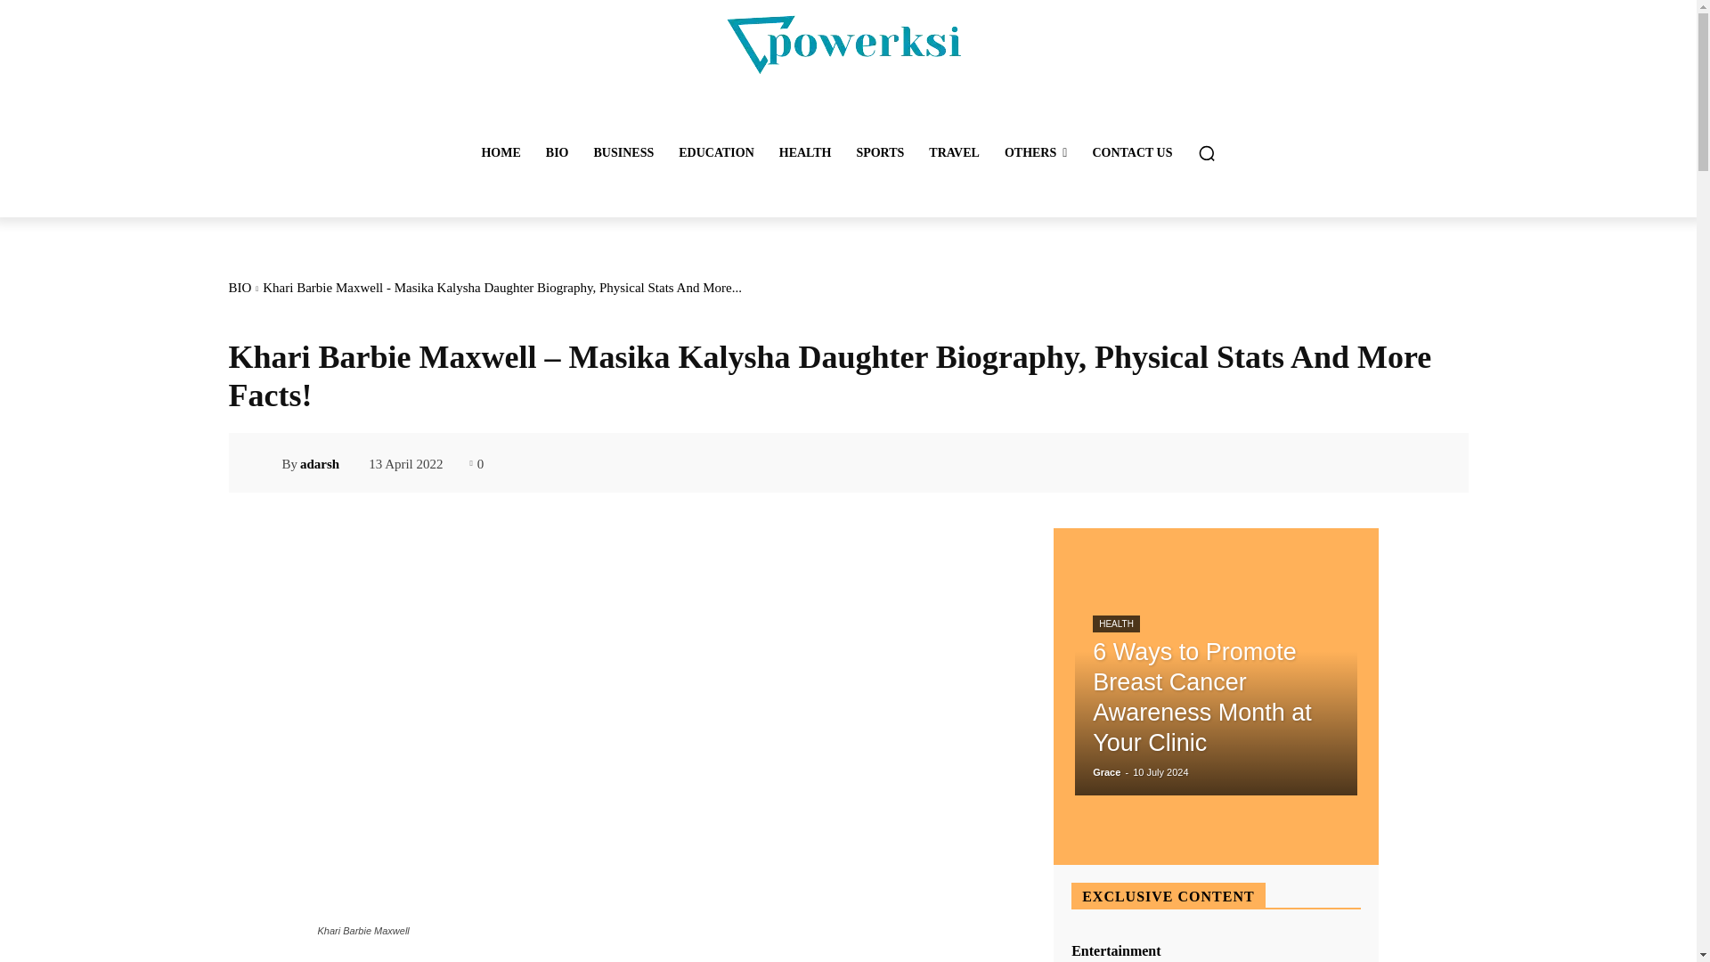 The image size is (1710, 962). What do you see at coordinates (716, 152) in the screenshot?
I see `EDUCATION` at bounding box center [716, 152].